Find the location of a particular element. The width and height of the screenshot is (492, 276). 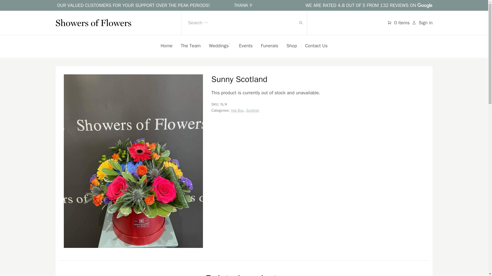

Sign in is located at coordinates (422, 22).